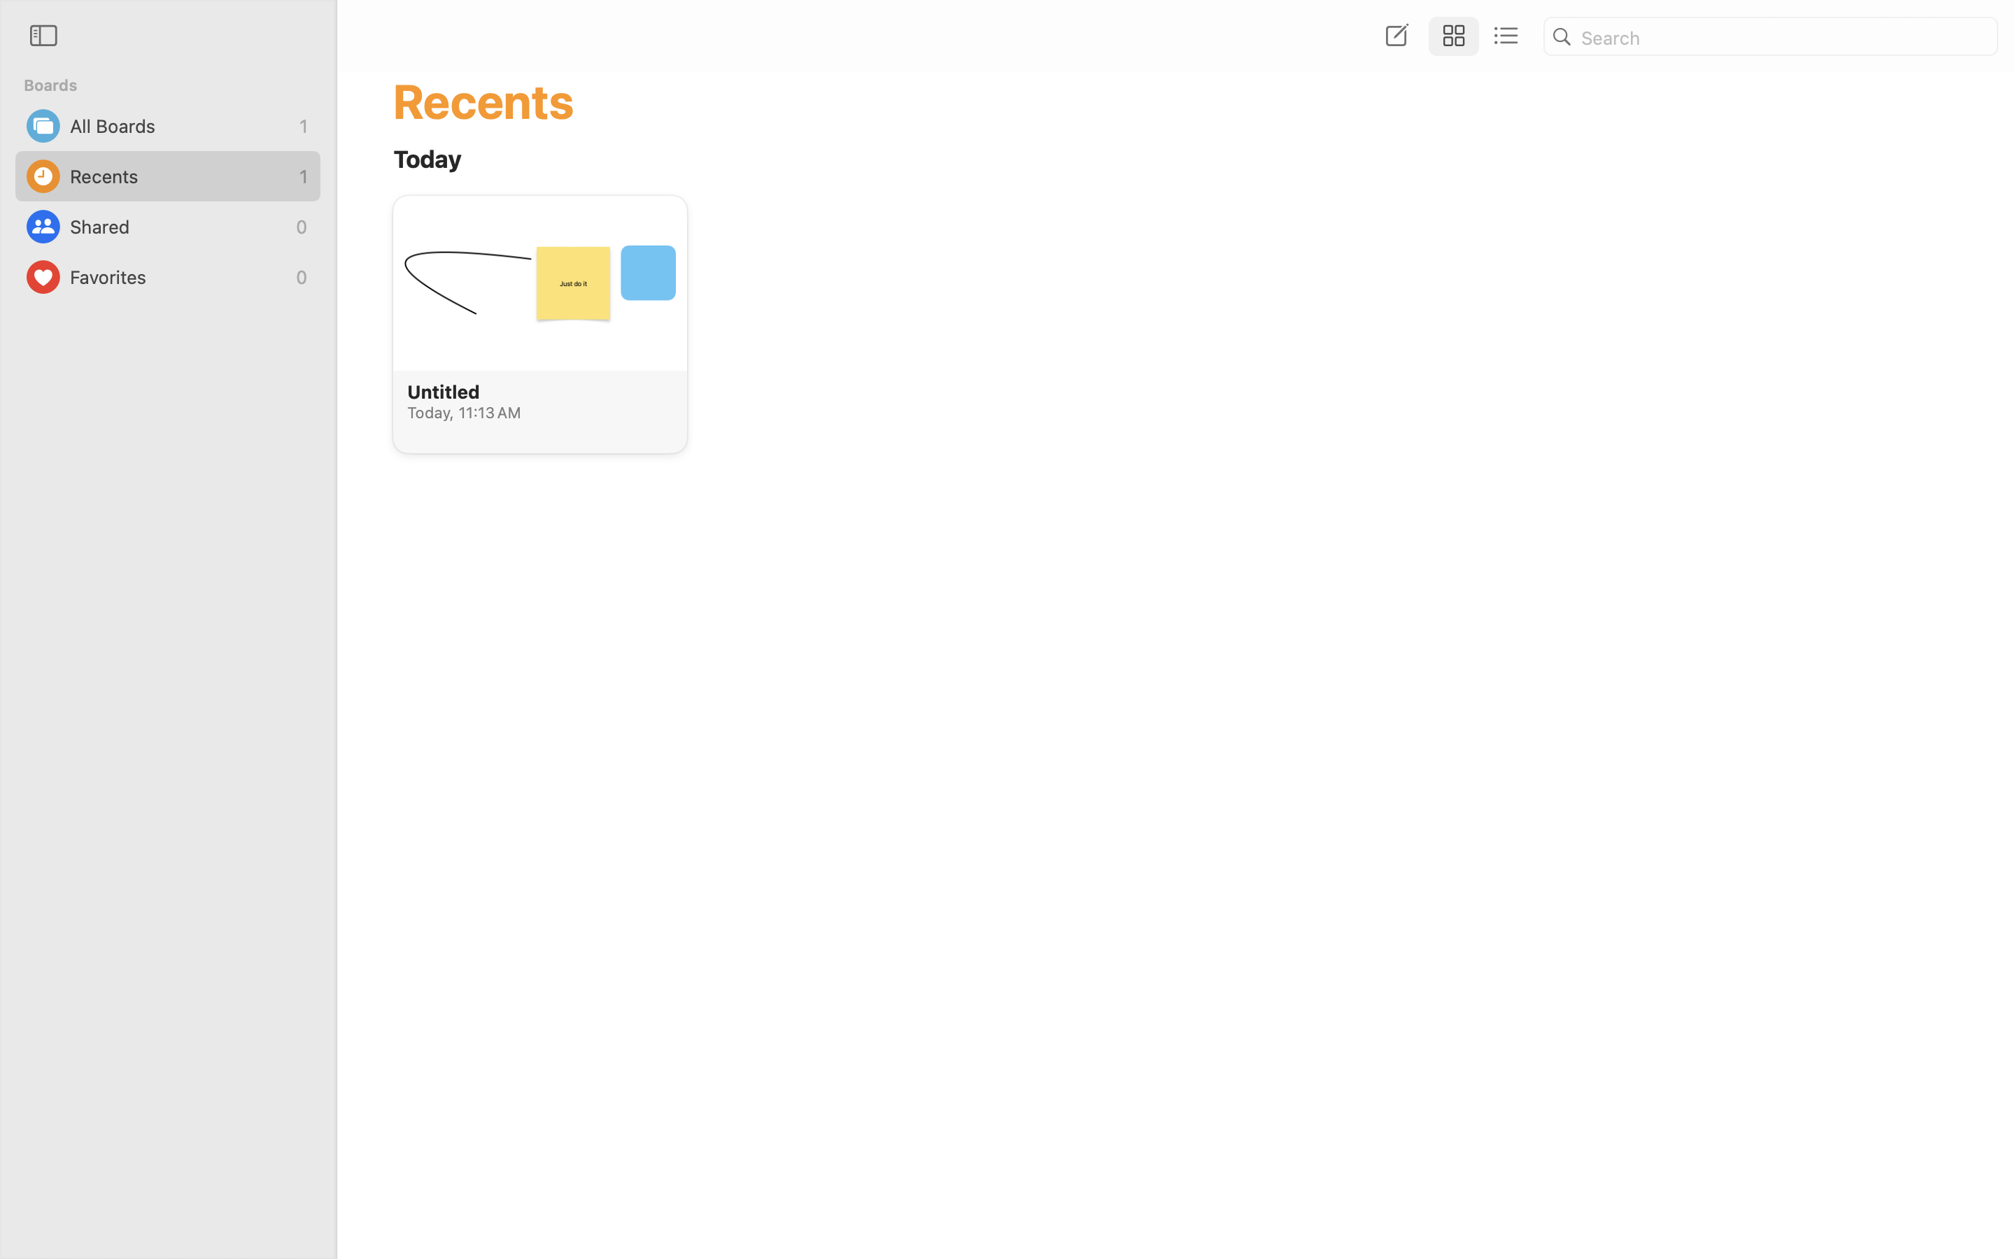 The height and width of the screenshot is (1259, 2015). I want to click on Recents, so click(181, 176).